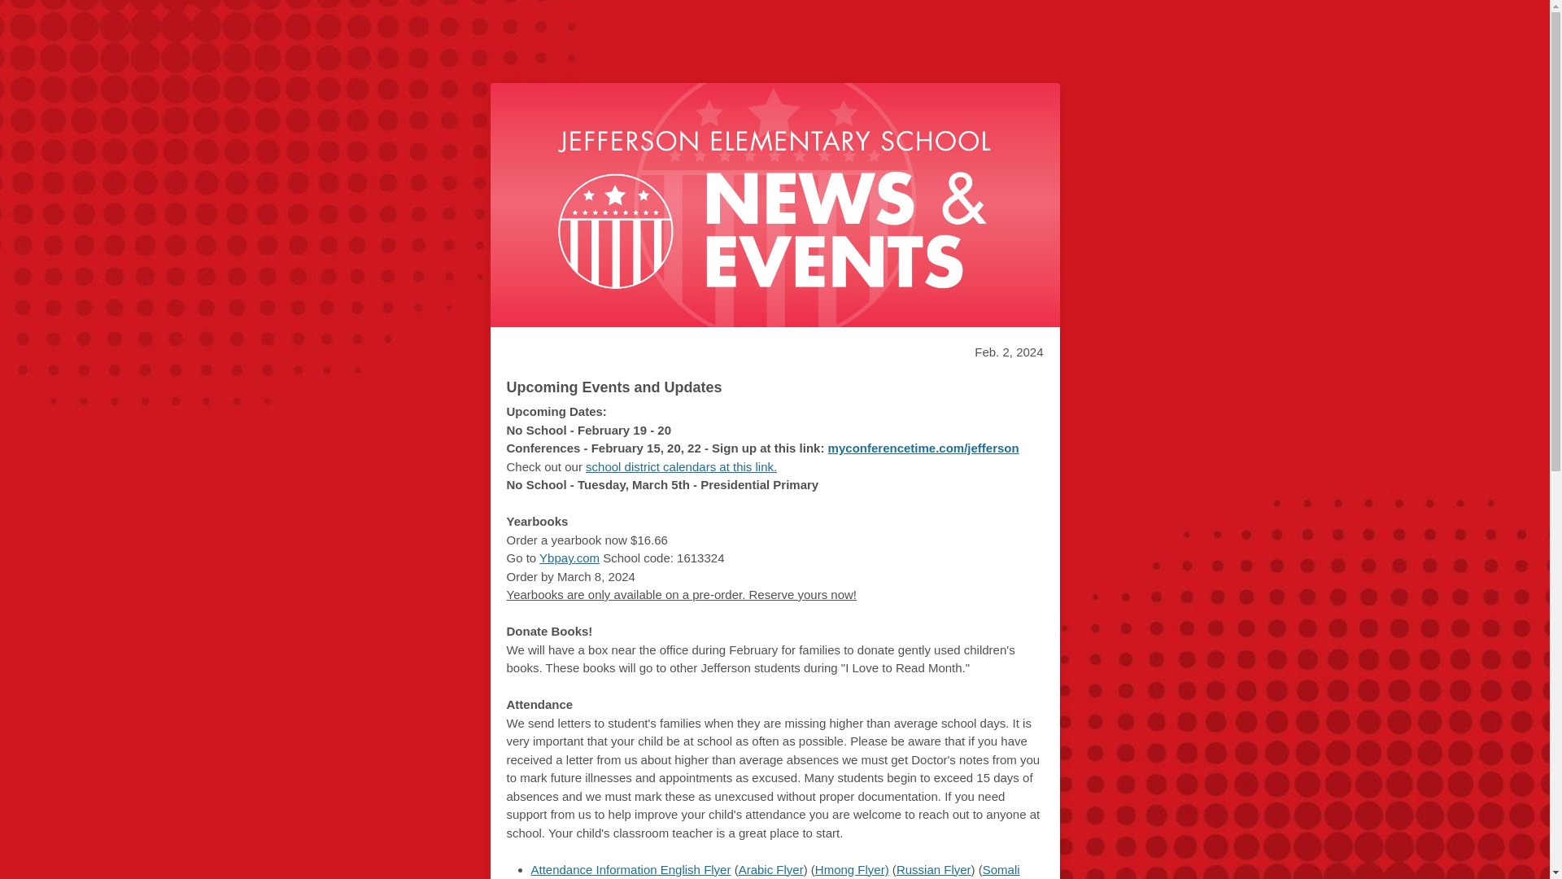 This screenshot has width=1562, height=879. Describe the element at coordinates (681, 466) in the screenshot. I see `school district calendars at this link.` at that location.